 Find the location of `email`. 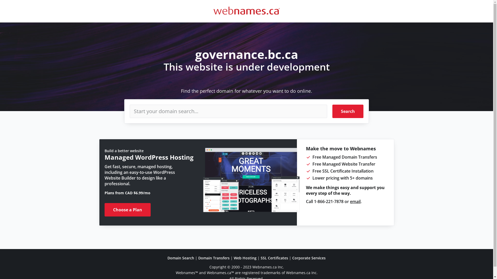

email is located at coordinates (355, 202).